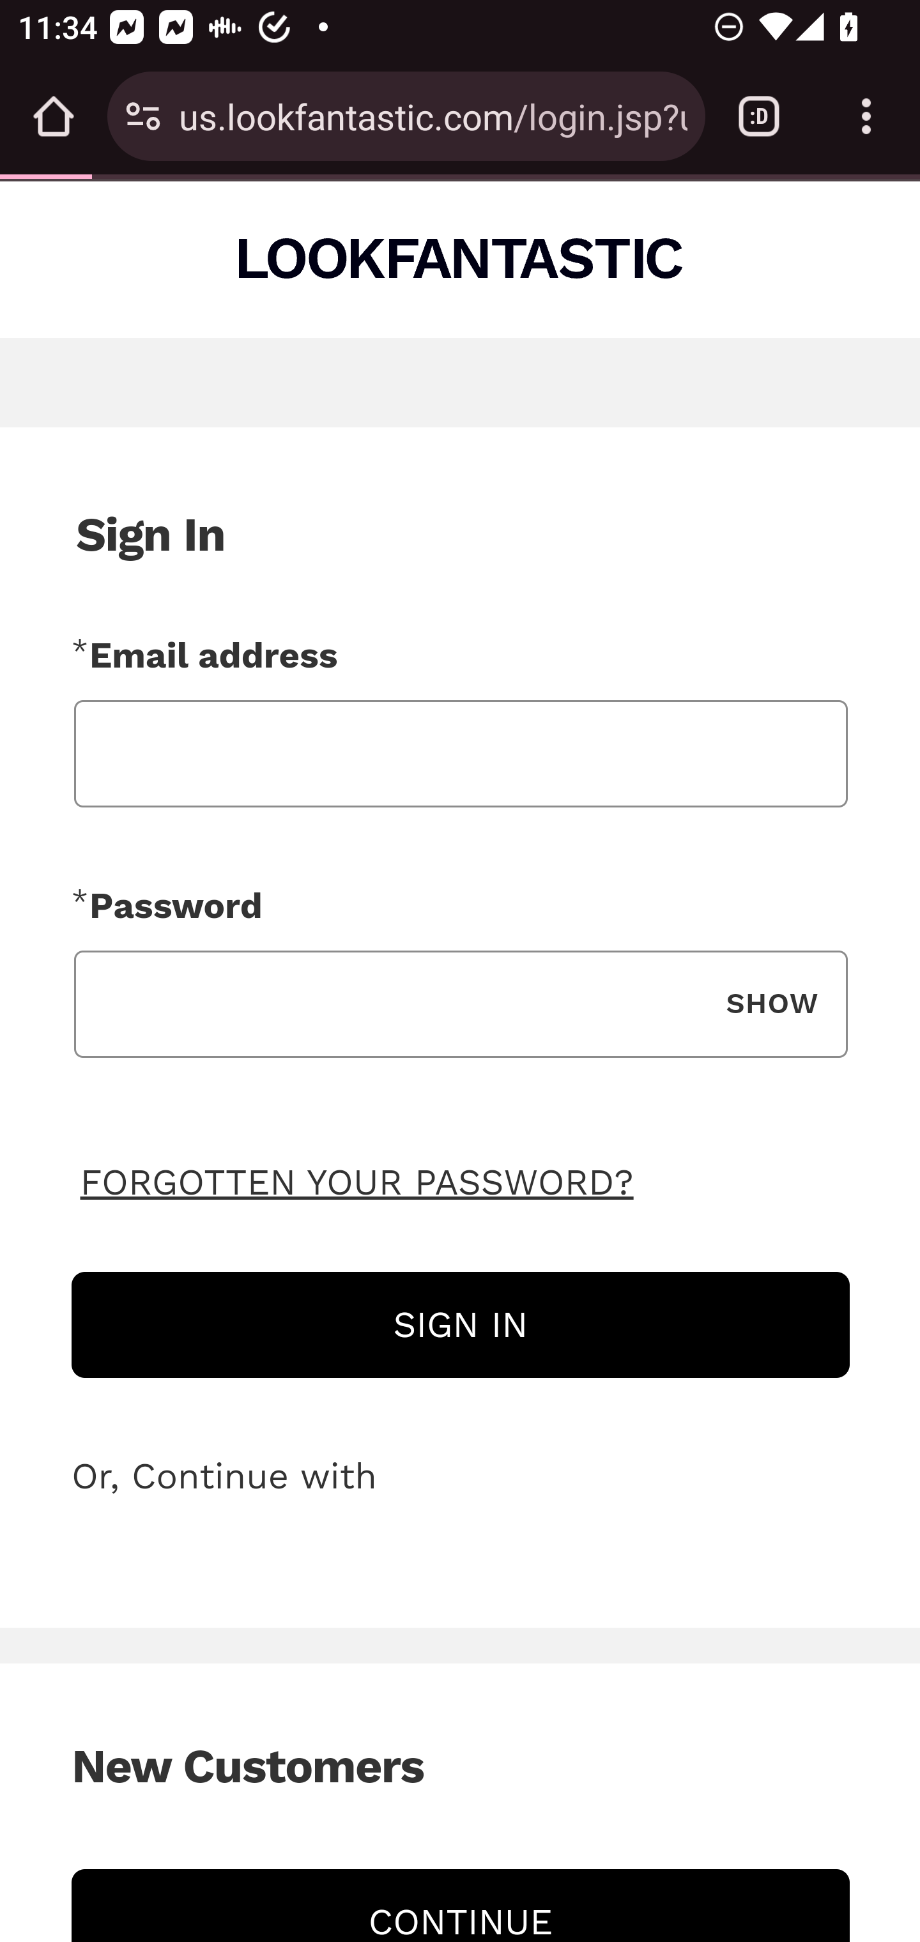  Describe the element at coordinates (759, 116) in the screenshot. I see `Switch or close tabs` at that location.